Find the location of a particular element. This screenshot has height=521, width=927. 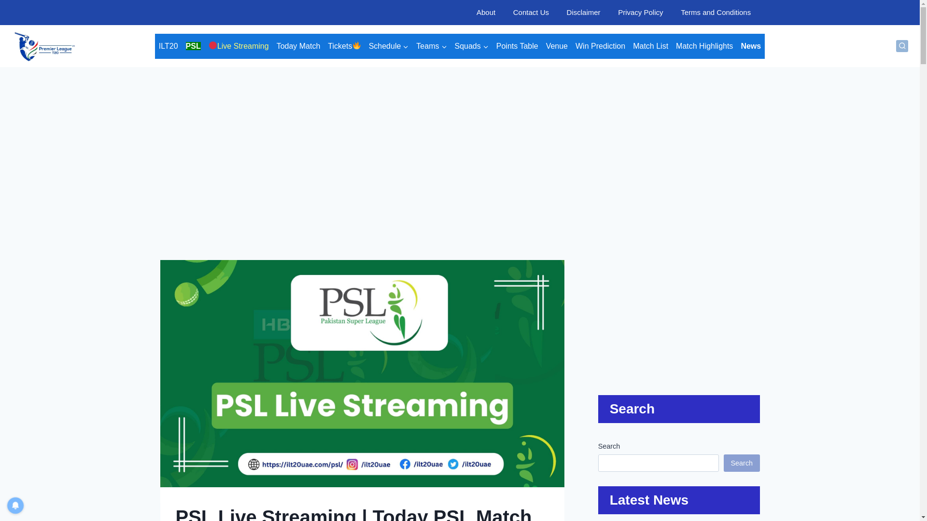

Squads is located at coordinates (471, 46).